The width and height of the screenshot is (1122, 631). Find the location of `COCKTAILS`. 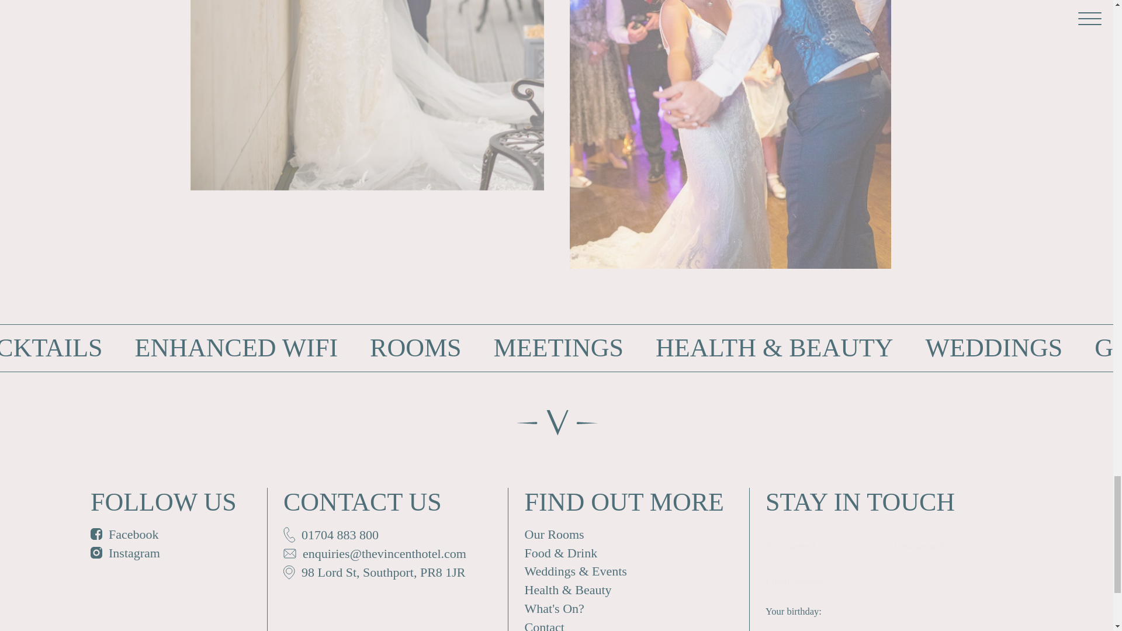

COCKTAILS is located at coordinates (51, 348).